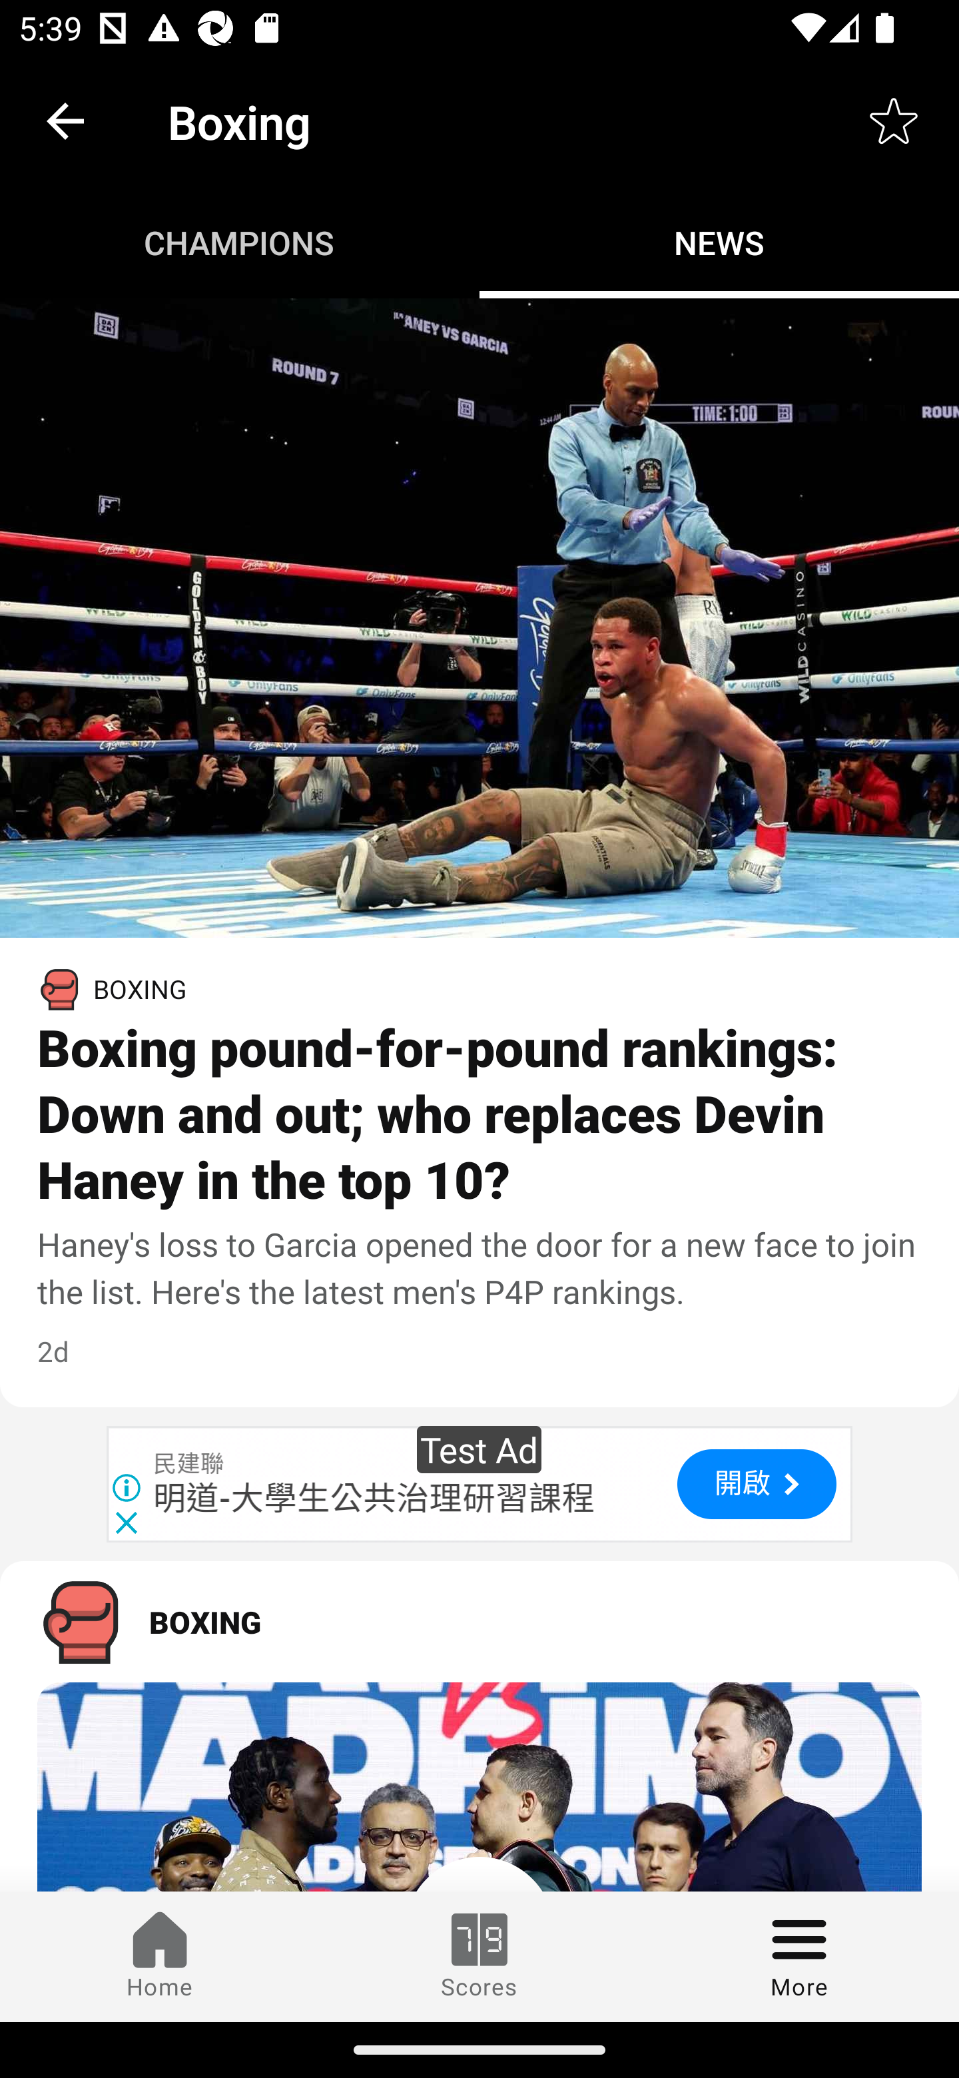 This screenshot has width=959, height=2078. What do you see at coordinates (189, 1464) in the screenshot?
I see `民建聯` at bounding box center [189, 1464].